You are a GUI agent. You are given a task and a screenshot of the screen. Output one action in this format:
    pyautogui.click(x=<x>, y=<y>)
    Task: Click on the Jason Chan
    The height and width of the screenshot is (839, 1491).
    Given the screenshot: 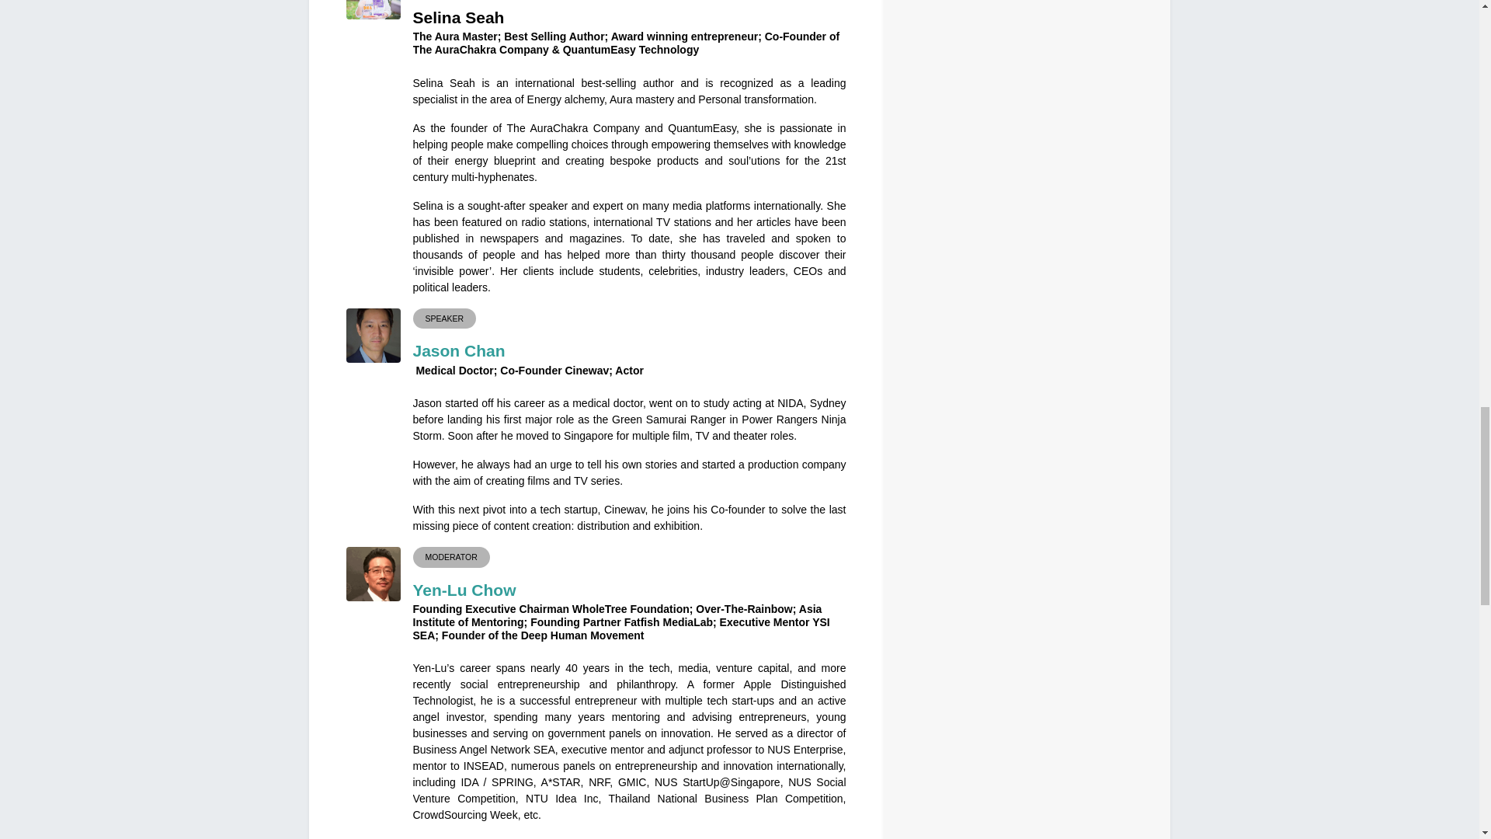 What is the action you would take?
    pyautogui.click(x=458, y=350)
    